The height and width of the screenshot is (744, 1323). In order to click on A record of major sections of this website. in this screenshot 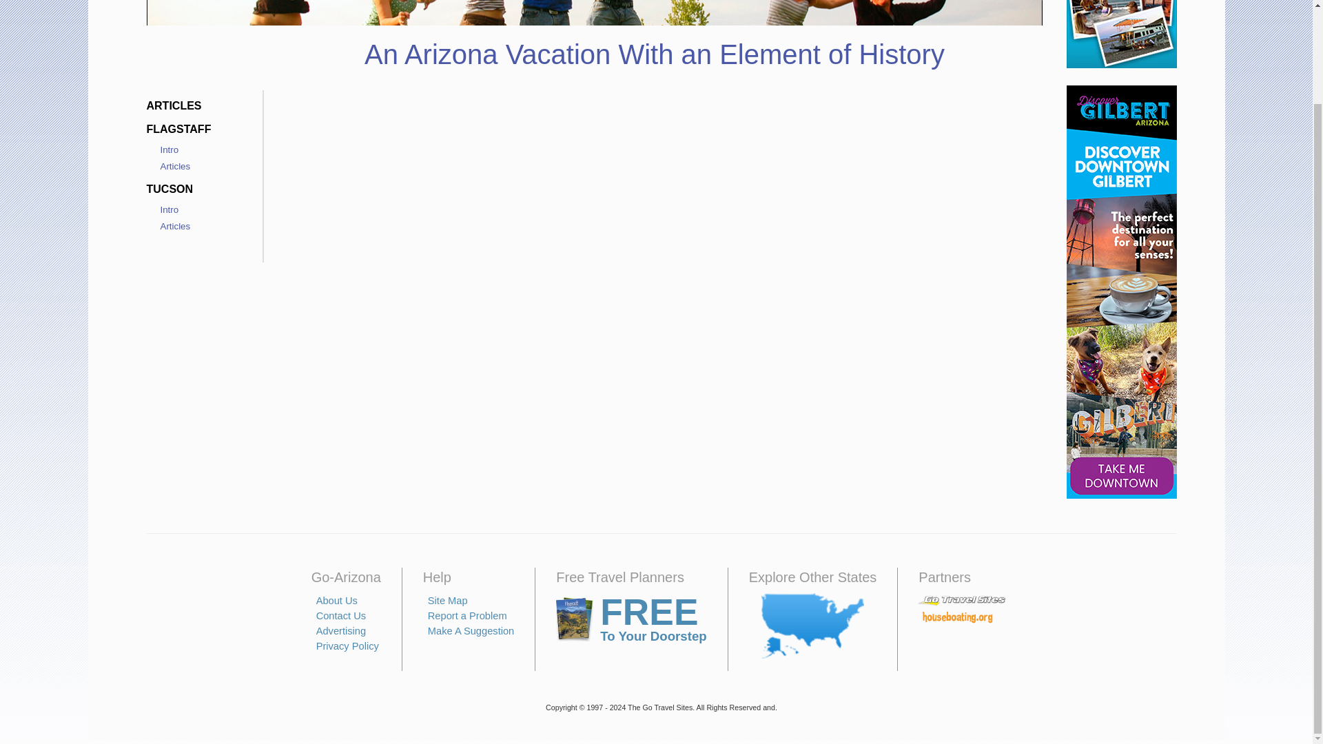, I will do `click(448, 601)`.